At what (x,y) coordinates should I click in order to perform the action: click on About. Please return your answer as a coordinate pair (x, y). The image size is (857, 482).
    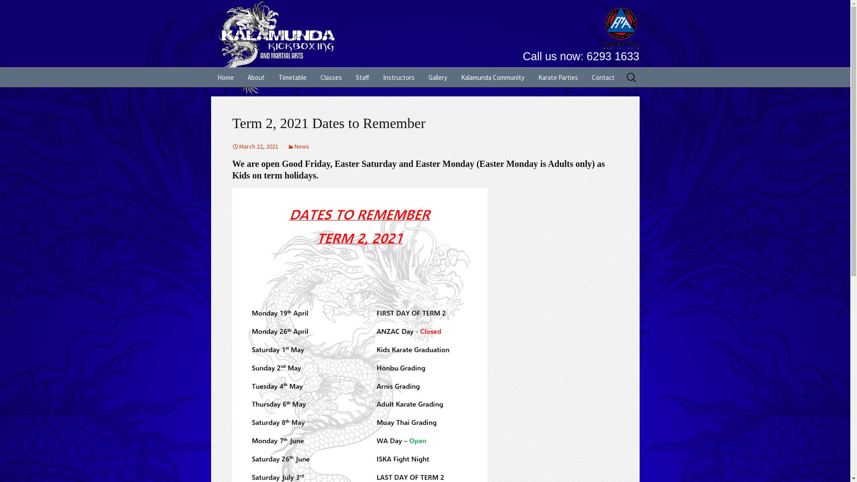
    Looking at the image, I should click on (256, 78).